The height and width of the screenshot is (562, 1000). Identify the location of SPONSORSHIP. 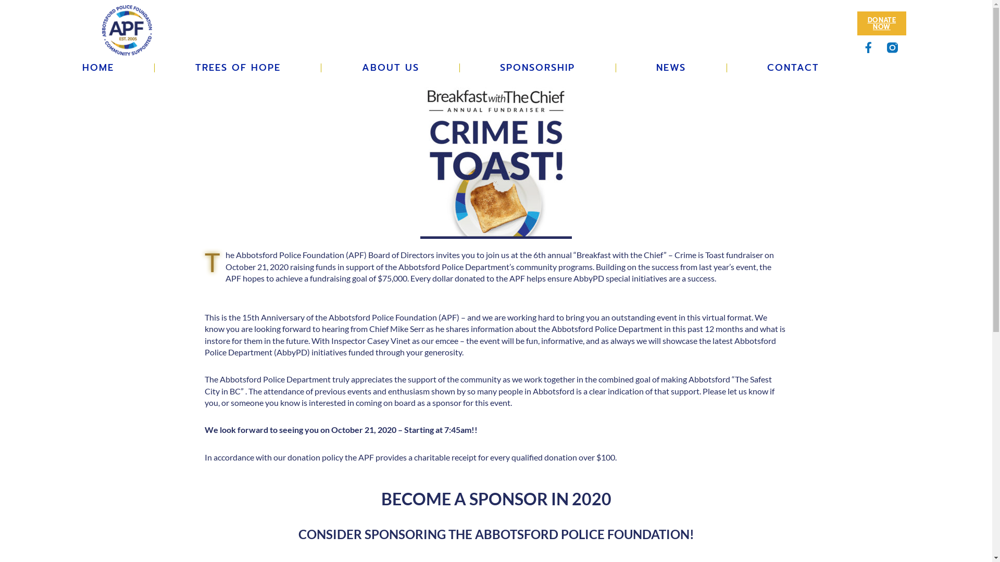
(537, 68).